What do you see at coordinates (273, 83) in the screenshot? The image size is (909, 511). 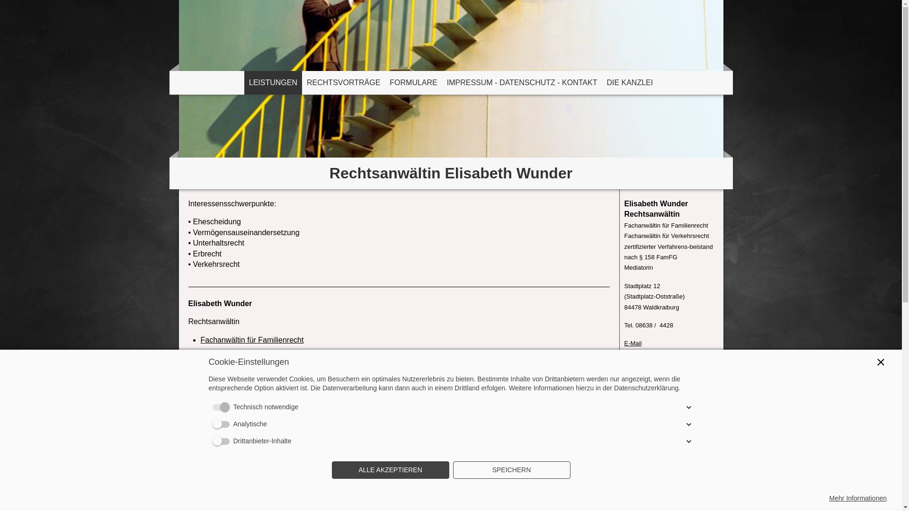 I see `LEISTUNGEN` at bounding box center [273, 83].